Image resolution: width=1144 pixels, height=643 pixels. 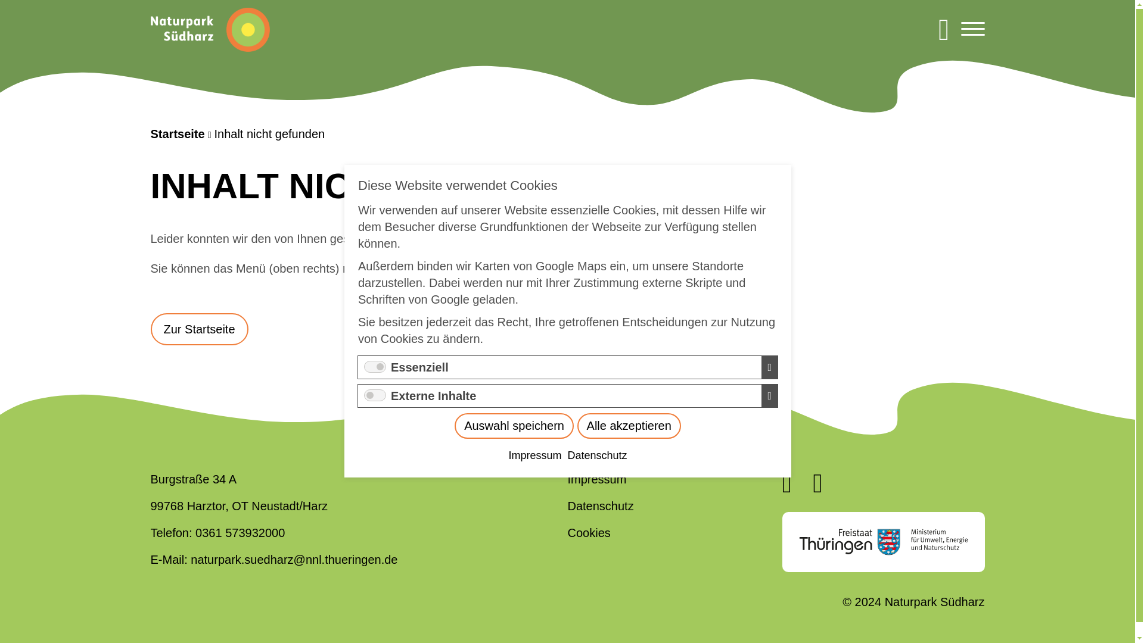 I want to click on Alle akzeptieren, so click(x=621, y=355).